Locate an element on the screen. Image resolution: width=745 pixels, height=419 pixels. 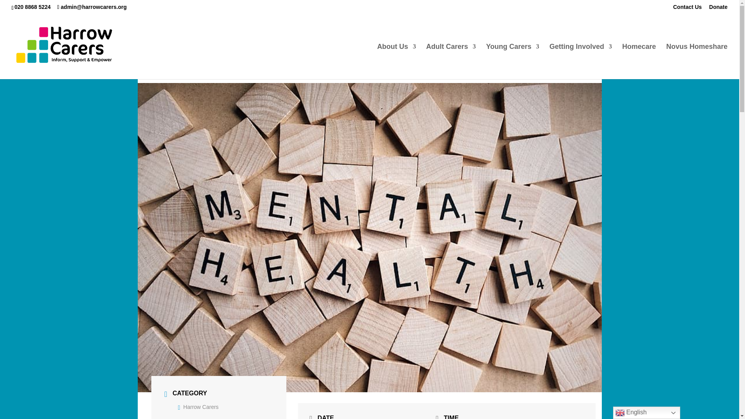
Contact Us is located at coordinates (688, 9).